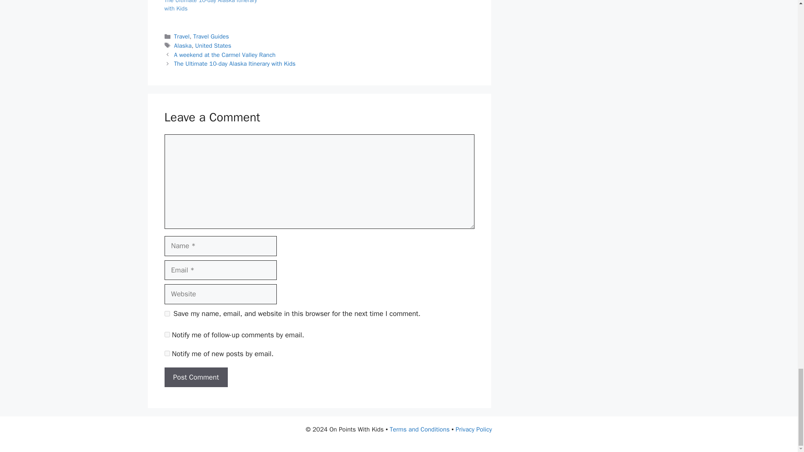  Describe the element at coordinates (167, 353) in the screenshot. I see `subscribe` at that location.